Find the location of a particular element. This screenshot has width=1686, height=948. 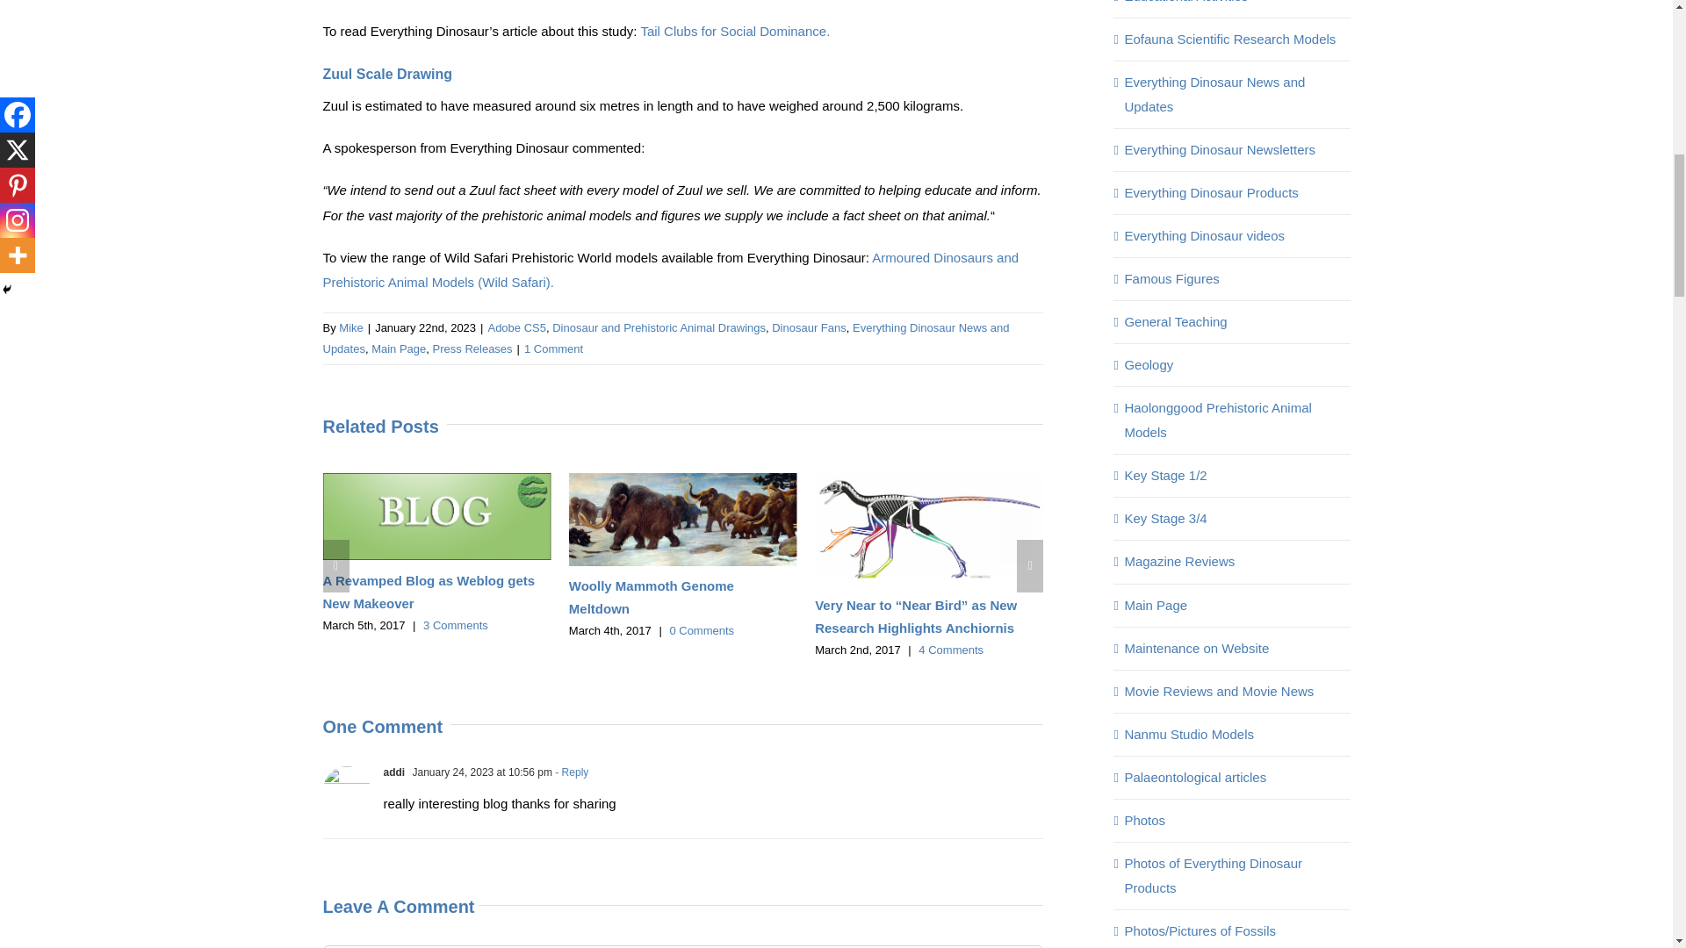

Mike is located at coordinates (349, 328).